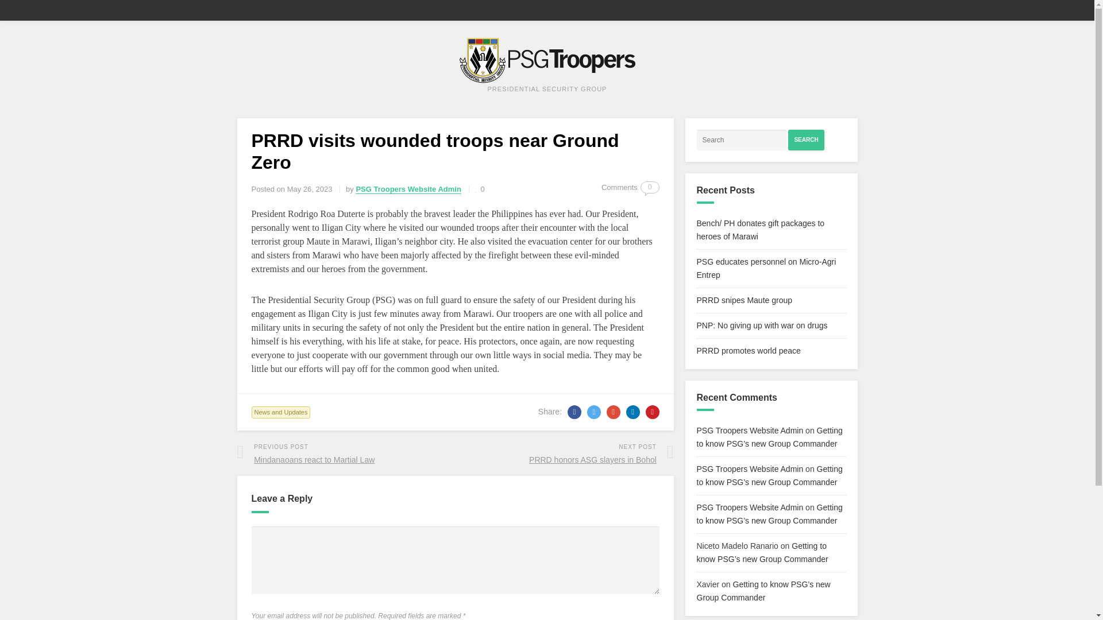 The width and height of the screenshot is (1103, 620). I want to click on 0, so click(344, 453).